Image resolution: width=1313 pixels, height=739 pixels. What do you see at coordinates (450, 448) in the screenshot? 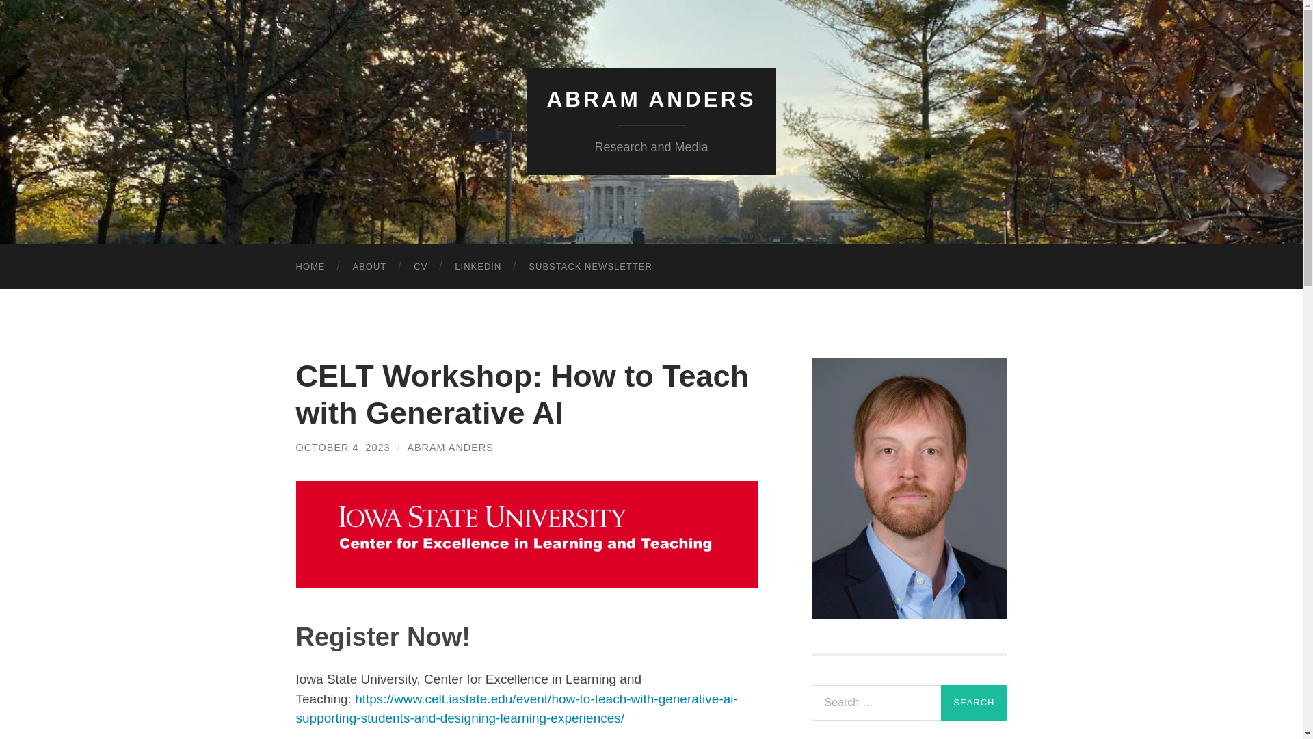
I see `Posts by Abram Anders` at bounding box center [450, 448].